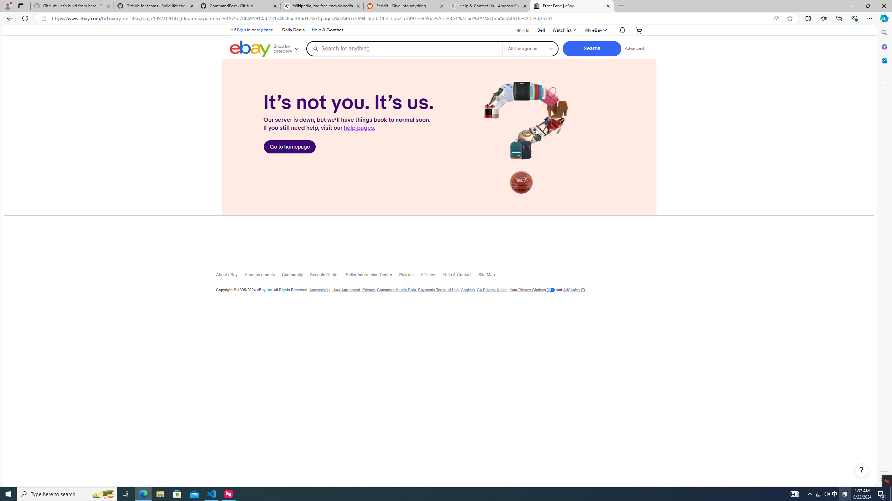  I want to click on Watchlist, so click(564, 30).